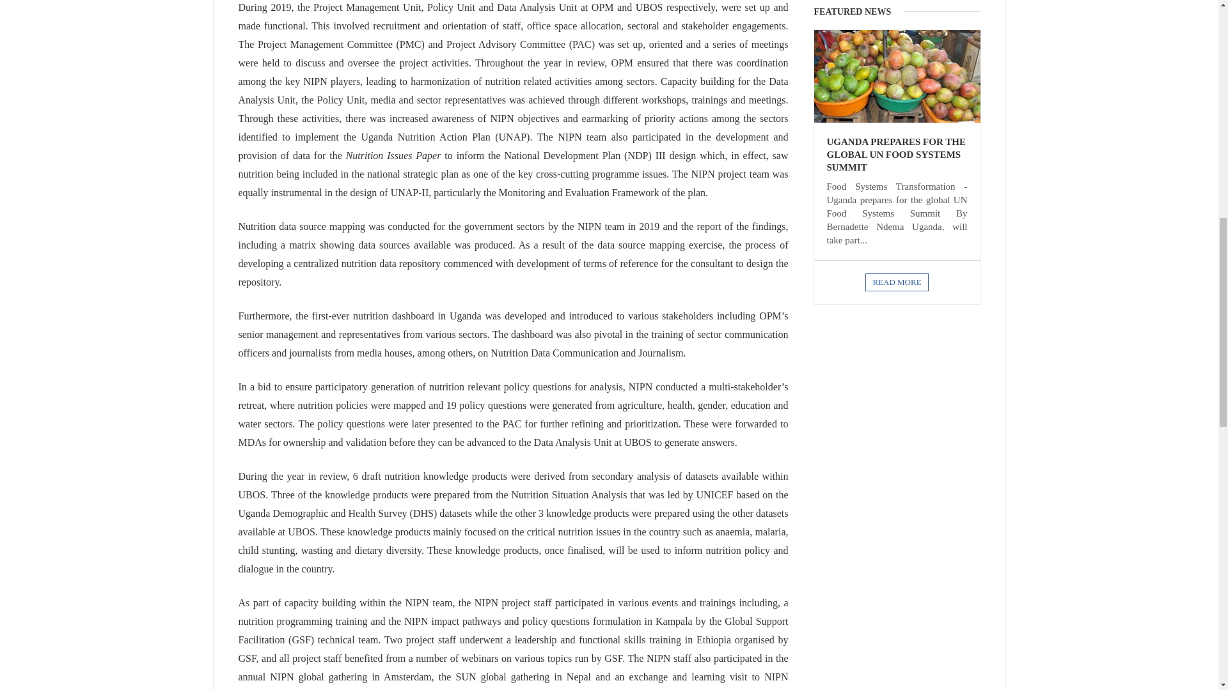 The width and height of the screenshot is (1228, 690). Describe the element at coordinates (897, 282) in the screenshot. I see `Read more` at that location.